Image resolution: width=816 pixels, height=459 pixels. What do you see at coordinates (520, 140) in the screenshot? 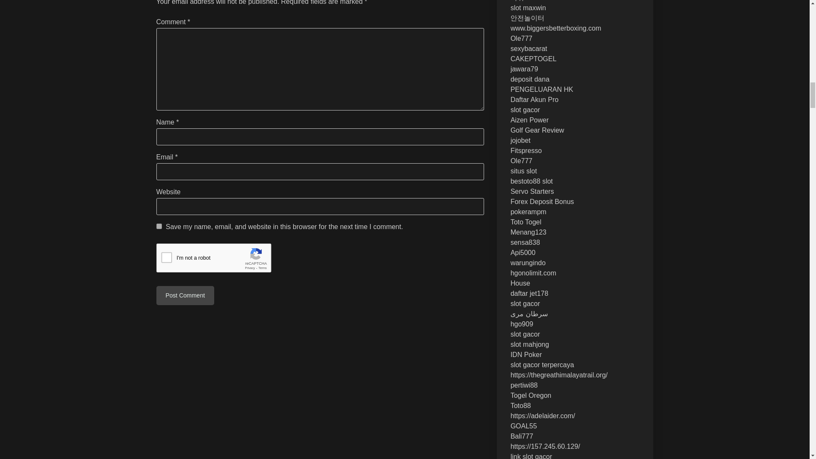
I see `jojobet` at bounding box center [520, 140].